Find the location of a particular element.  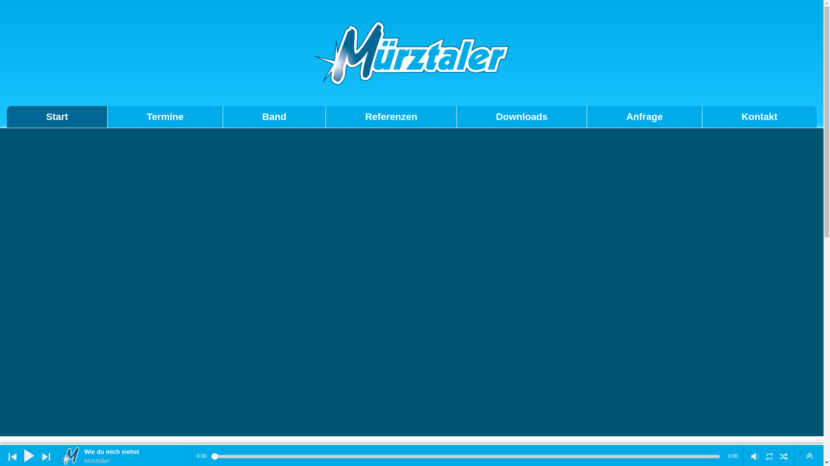

Downloads is located at coordinates (522, 117).